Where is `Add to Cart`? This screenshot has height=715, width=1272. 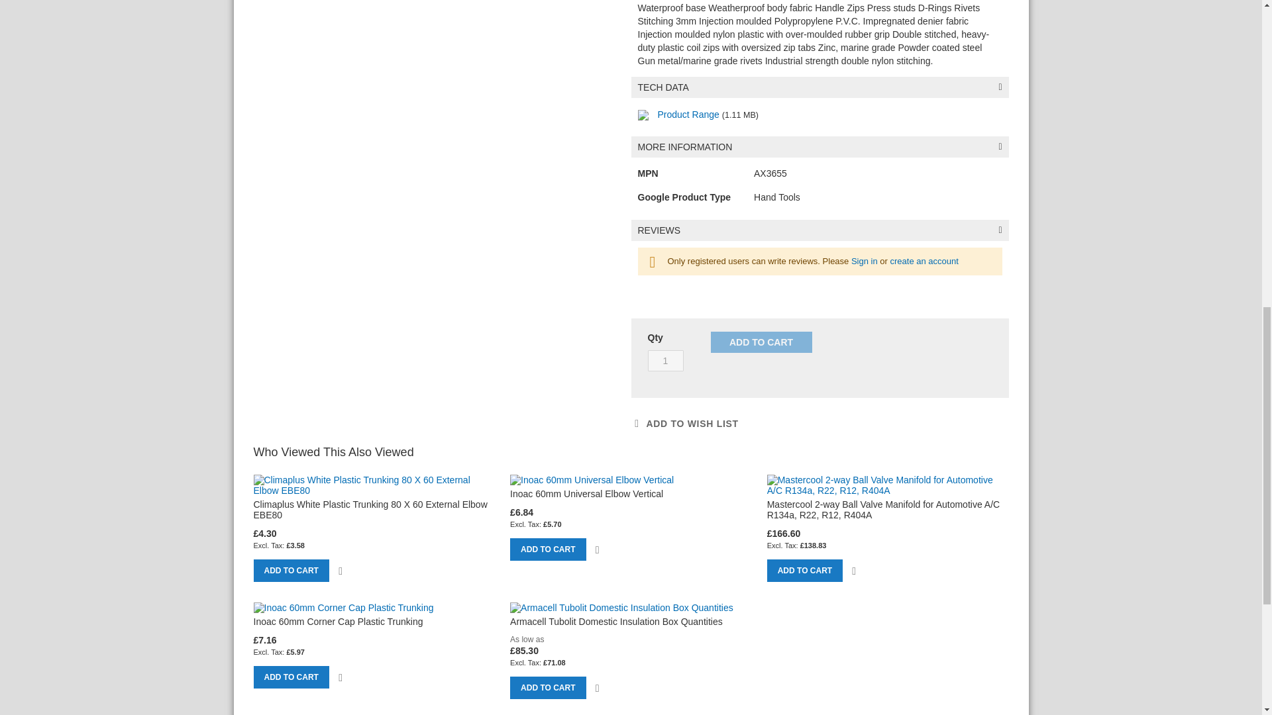
Add to Cart is located at coordinates (761, 342).